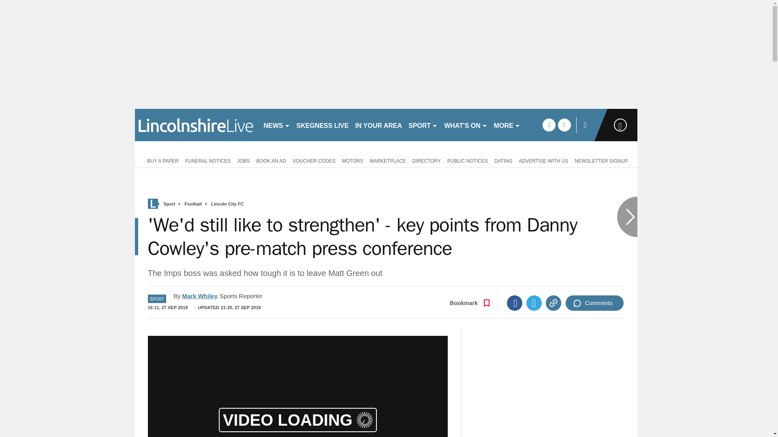 This screenshot has width=778, height=437. What do you see at coordinates (549, 125) in the screenshot?
I see `facebook` at bounding box center [549, 125].